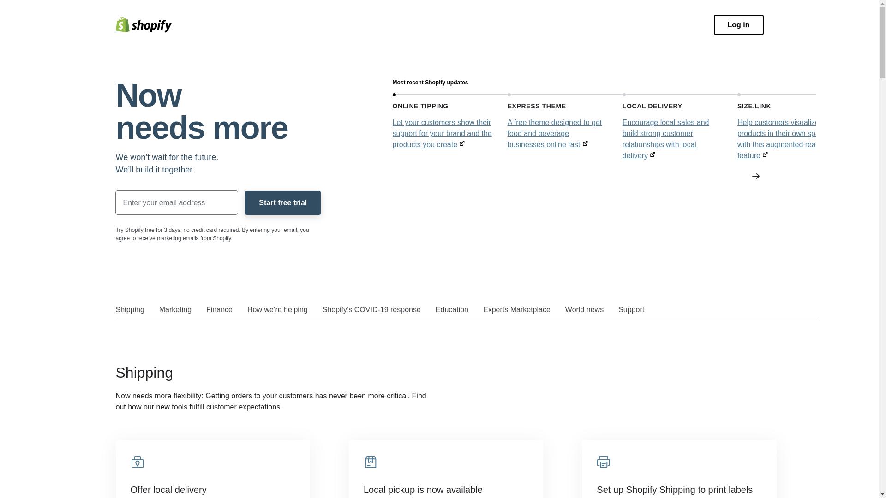 Image resolution: width=886 pixels, height=498 pixels. I want to click on Home, so click(143, 24).